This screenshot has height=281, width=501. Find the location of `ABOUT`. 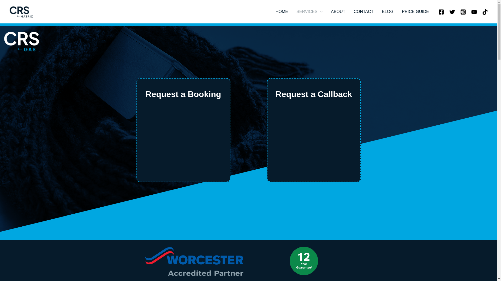

ABOUT is located at coordinates (338, 11).